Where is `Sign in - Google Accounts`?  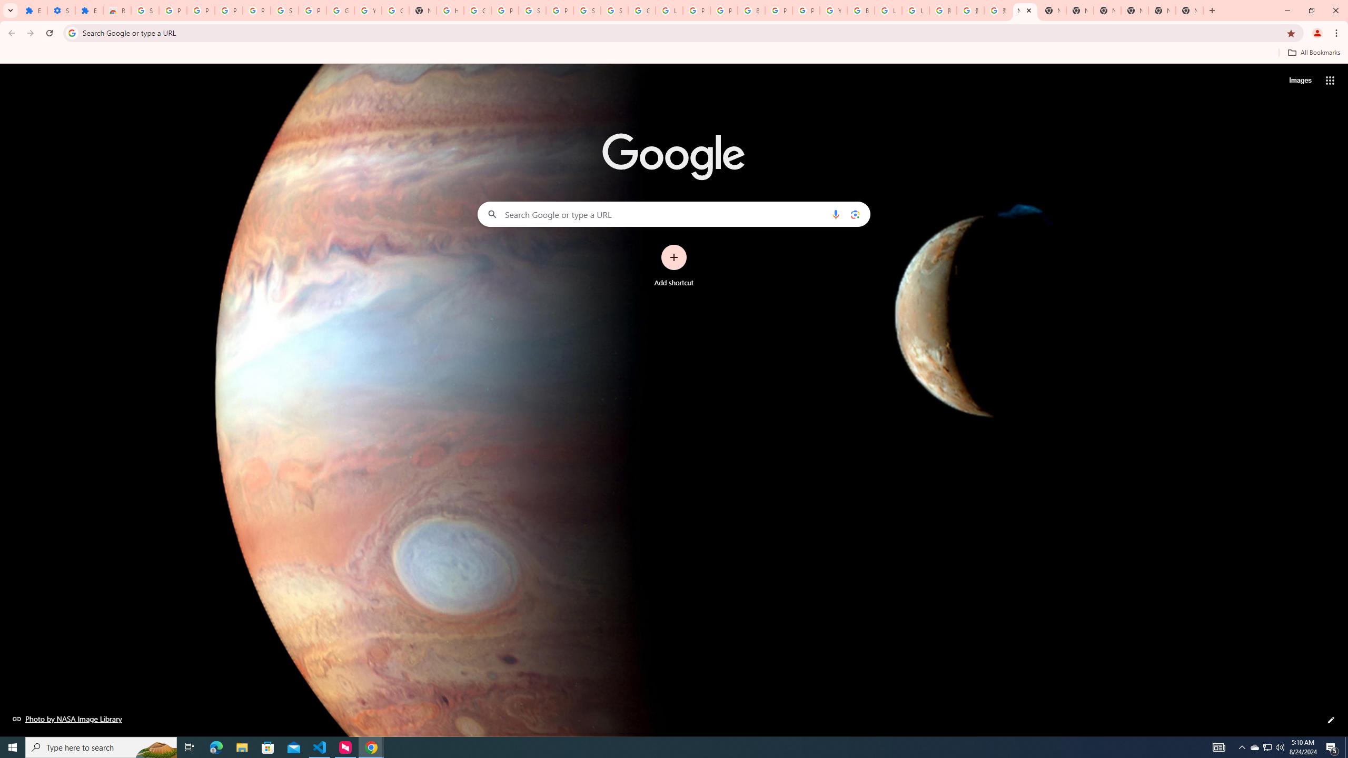 Sign in - Google Accounts is located at coordinates (614, 11).